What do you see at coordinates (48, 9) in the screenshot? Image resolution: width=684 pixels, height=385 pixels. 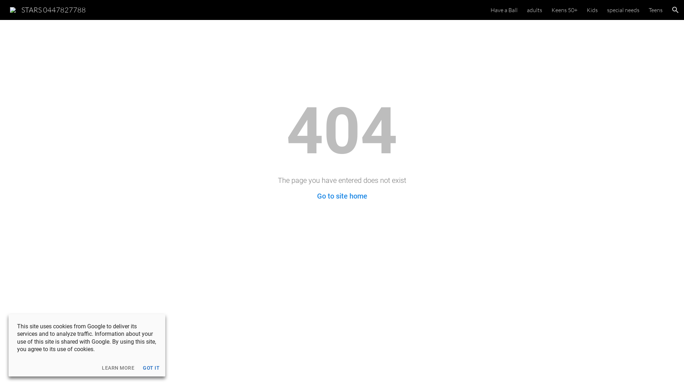 I see `STARS 0447827788` at bounding box center [48, 9].